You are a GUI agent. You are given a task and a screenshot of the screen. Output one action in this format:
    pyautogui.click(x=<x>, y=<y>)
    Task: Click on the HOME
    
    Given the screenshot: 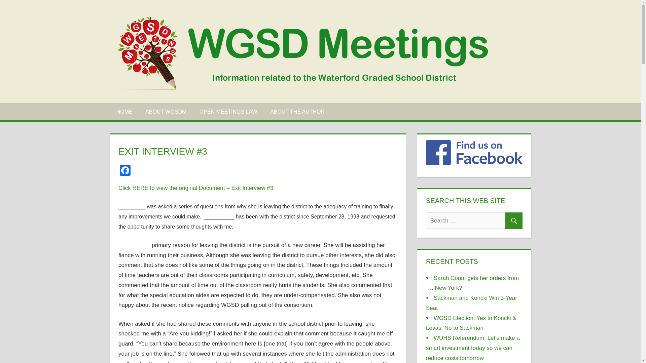 What is the action you would take?
    pyautogui.click(x=124, y=111)
    